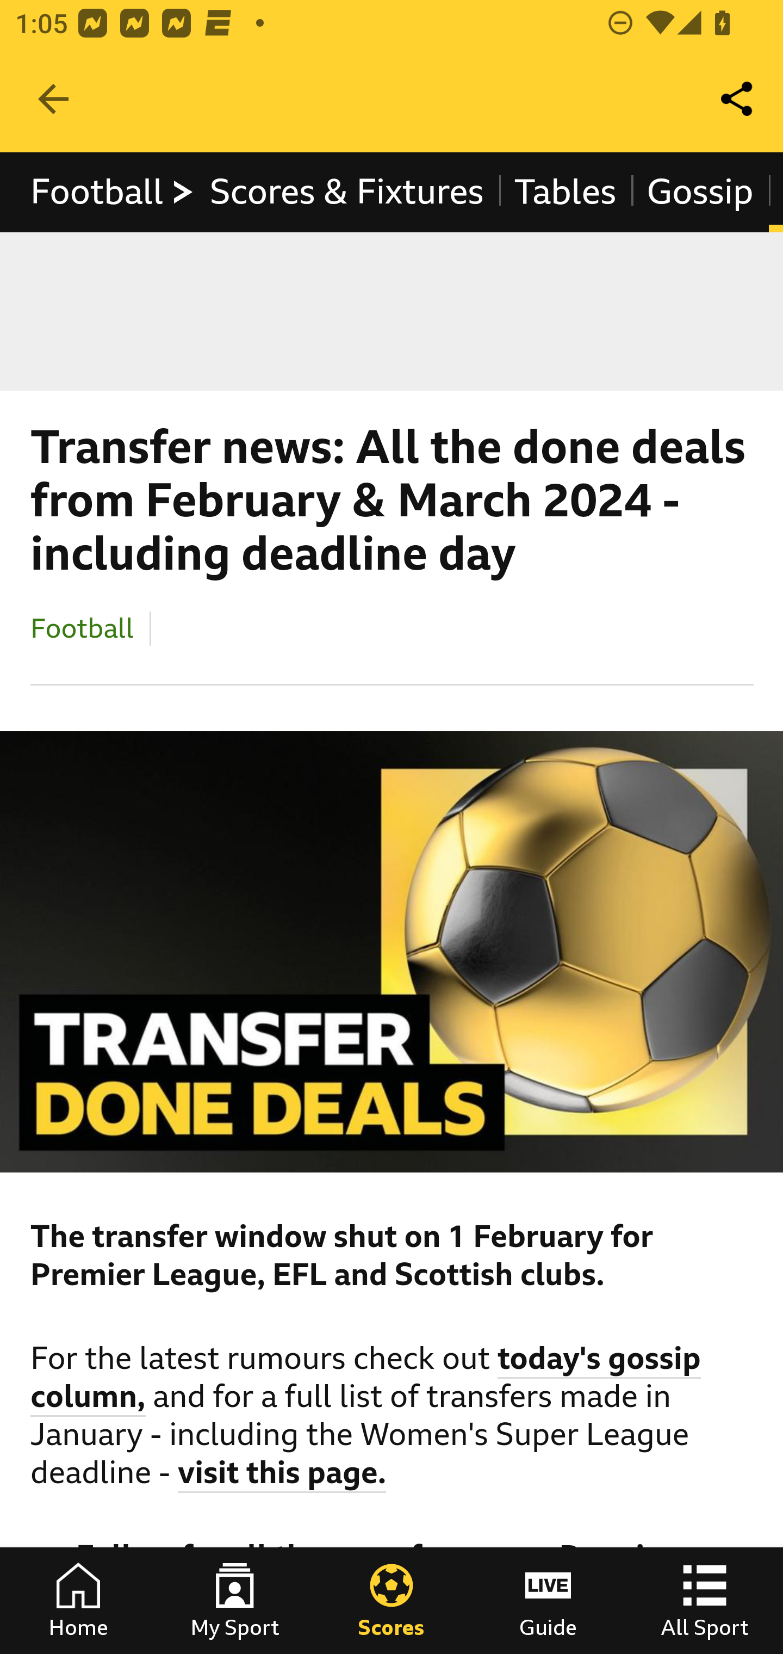  I want to click on Football , so click(113, 192).